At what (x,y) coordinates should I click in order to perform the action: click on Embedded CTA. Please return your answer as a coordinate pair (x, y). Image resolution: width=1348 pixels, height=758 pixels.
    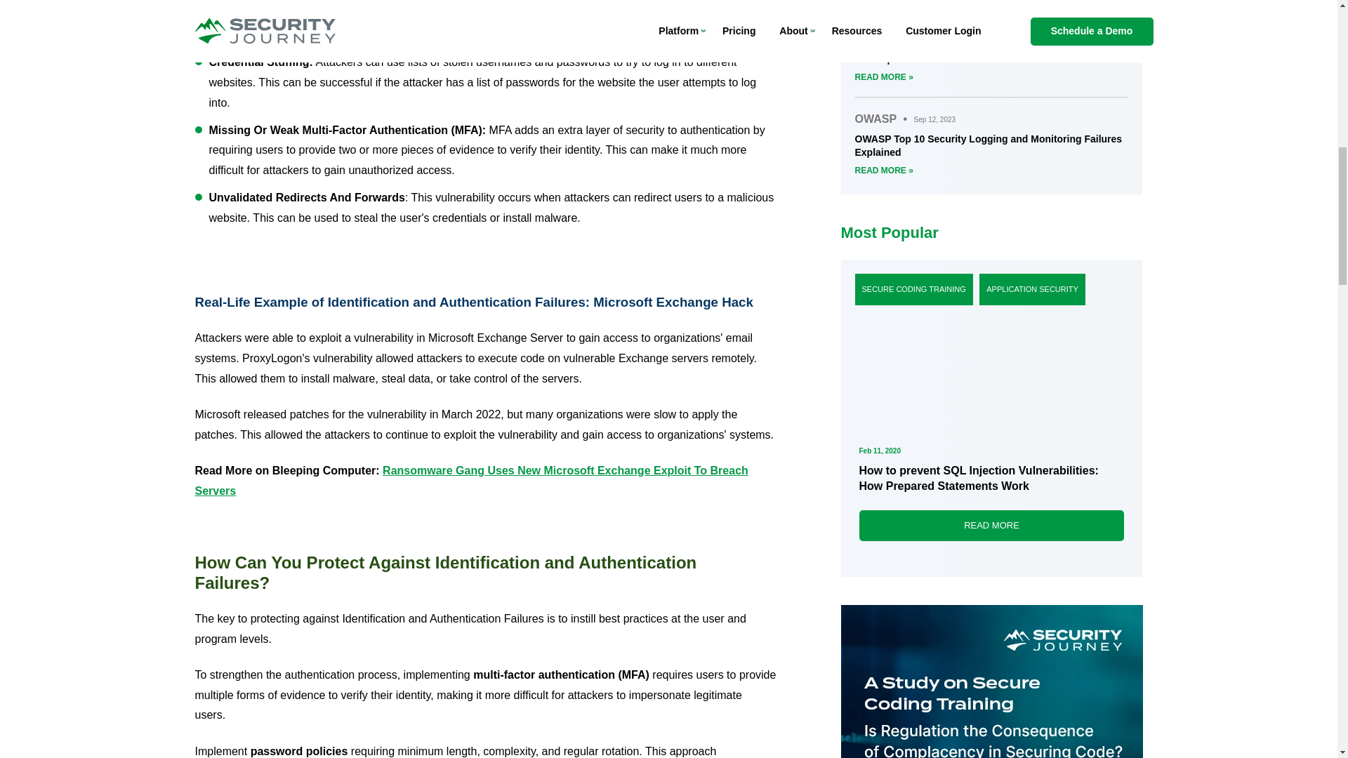
    Looking at the image, I should click on (992, 681).